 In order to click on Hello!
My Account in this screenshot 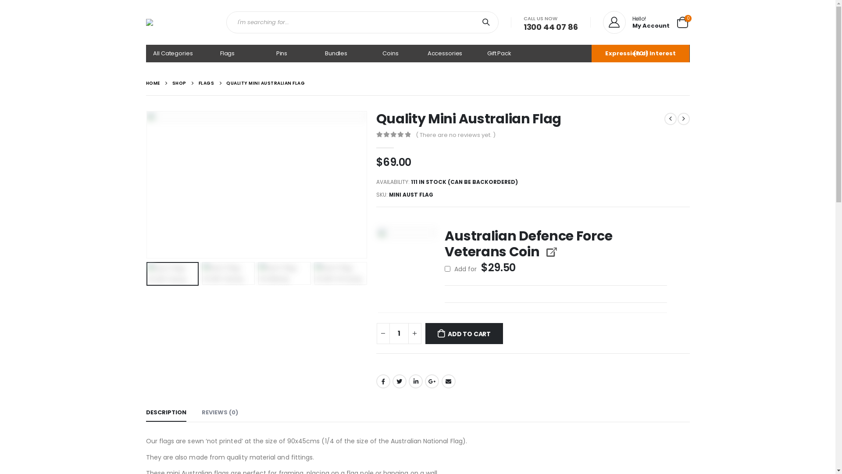, I will do `click(636, 22)`.